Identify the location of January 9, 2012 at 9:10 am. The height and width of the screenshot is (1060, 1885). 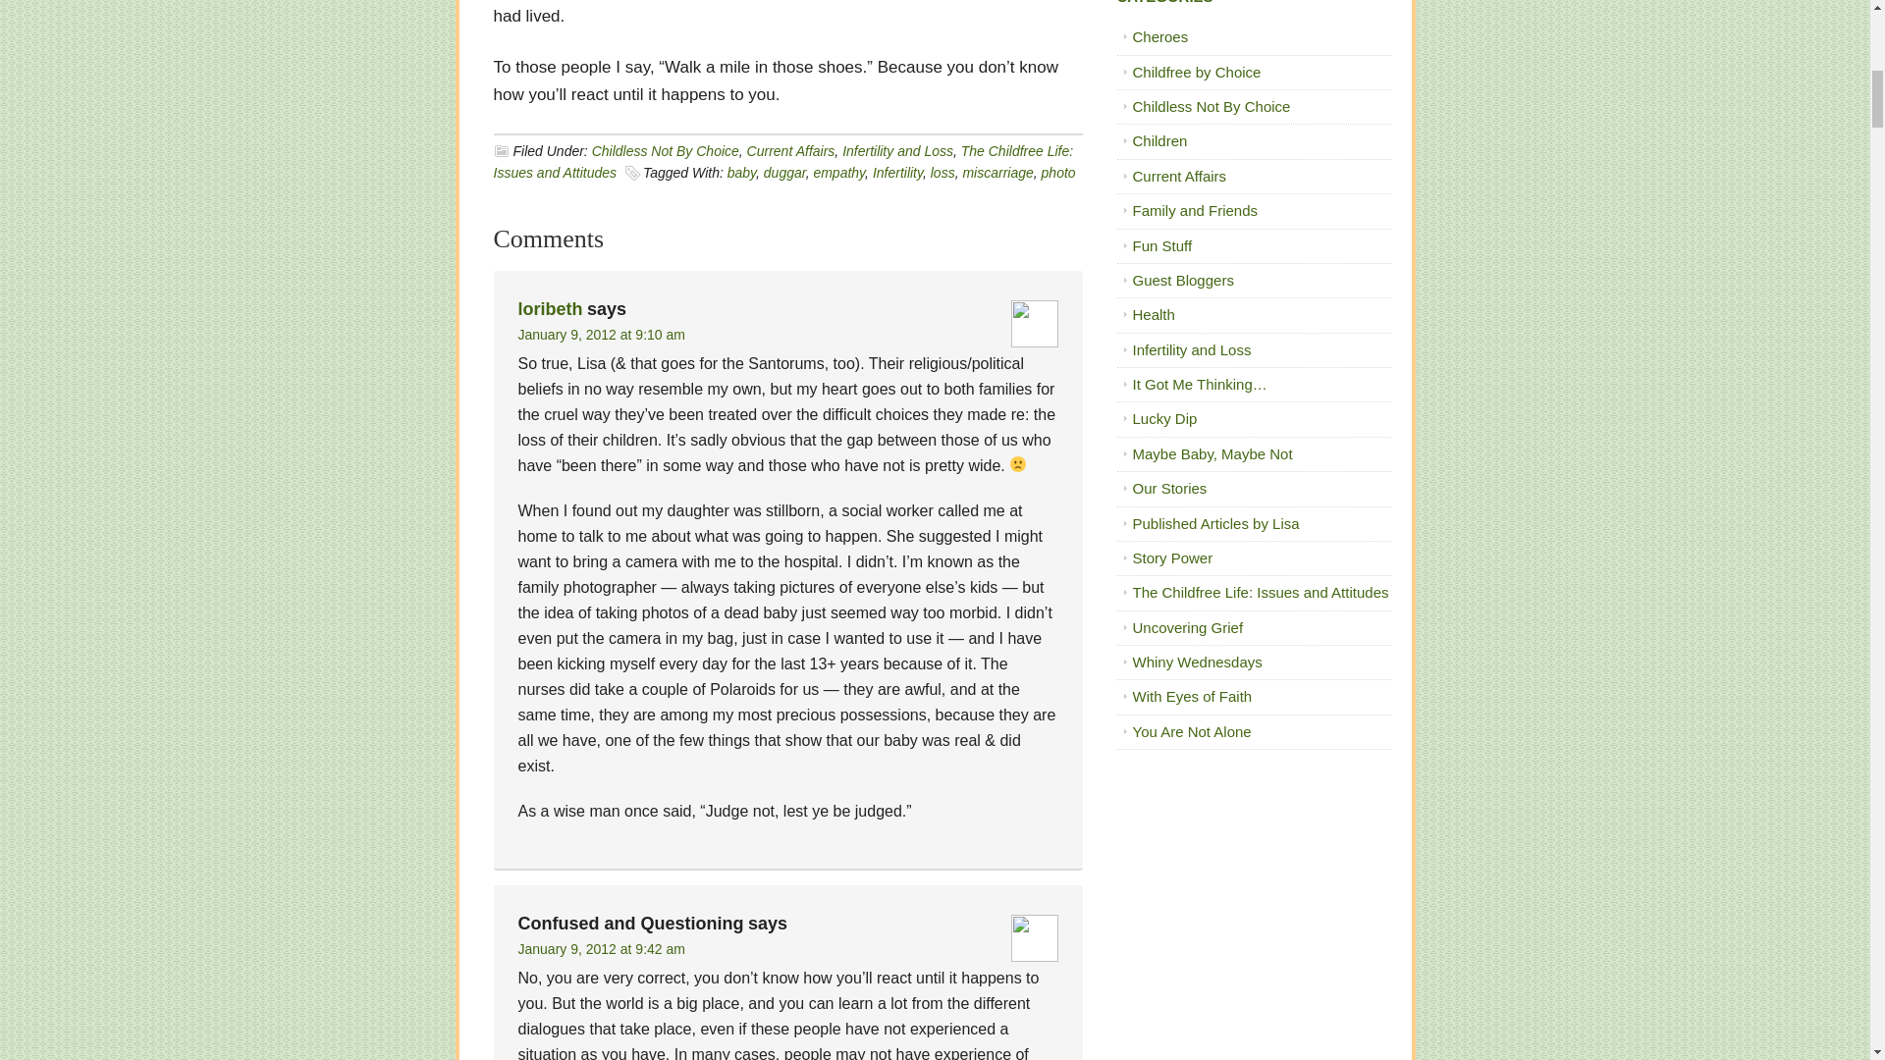
(602, 334).